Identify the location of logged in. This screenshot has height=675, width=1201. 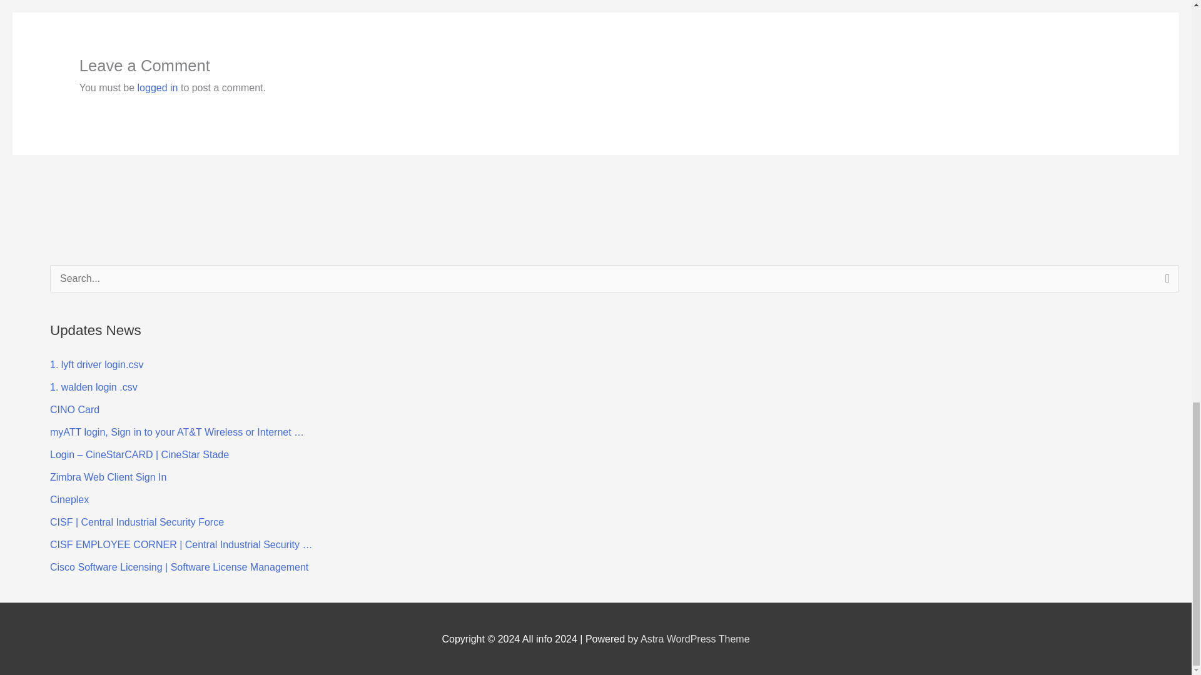
(158, 87).